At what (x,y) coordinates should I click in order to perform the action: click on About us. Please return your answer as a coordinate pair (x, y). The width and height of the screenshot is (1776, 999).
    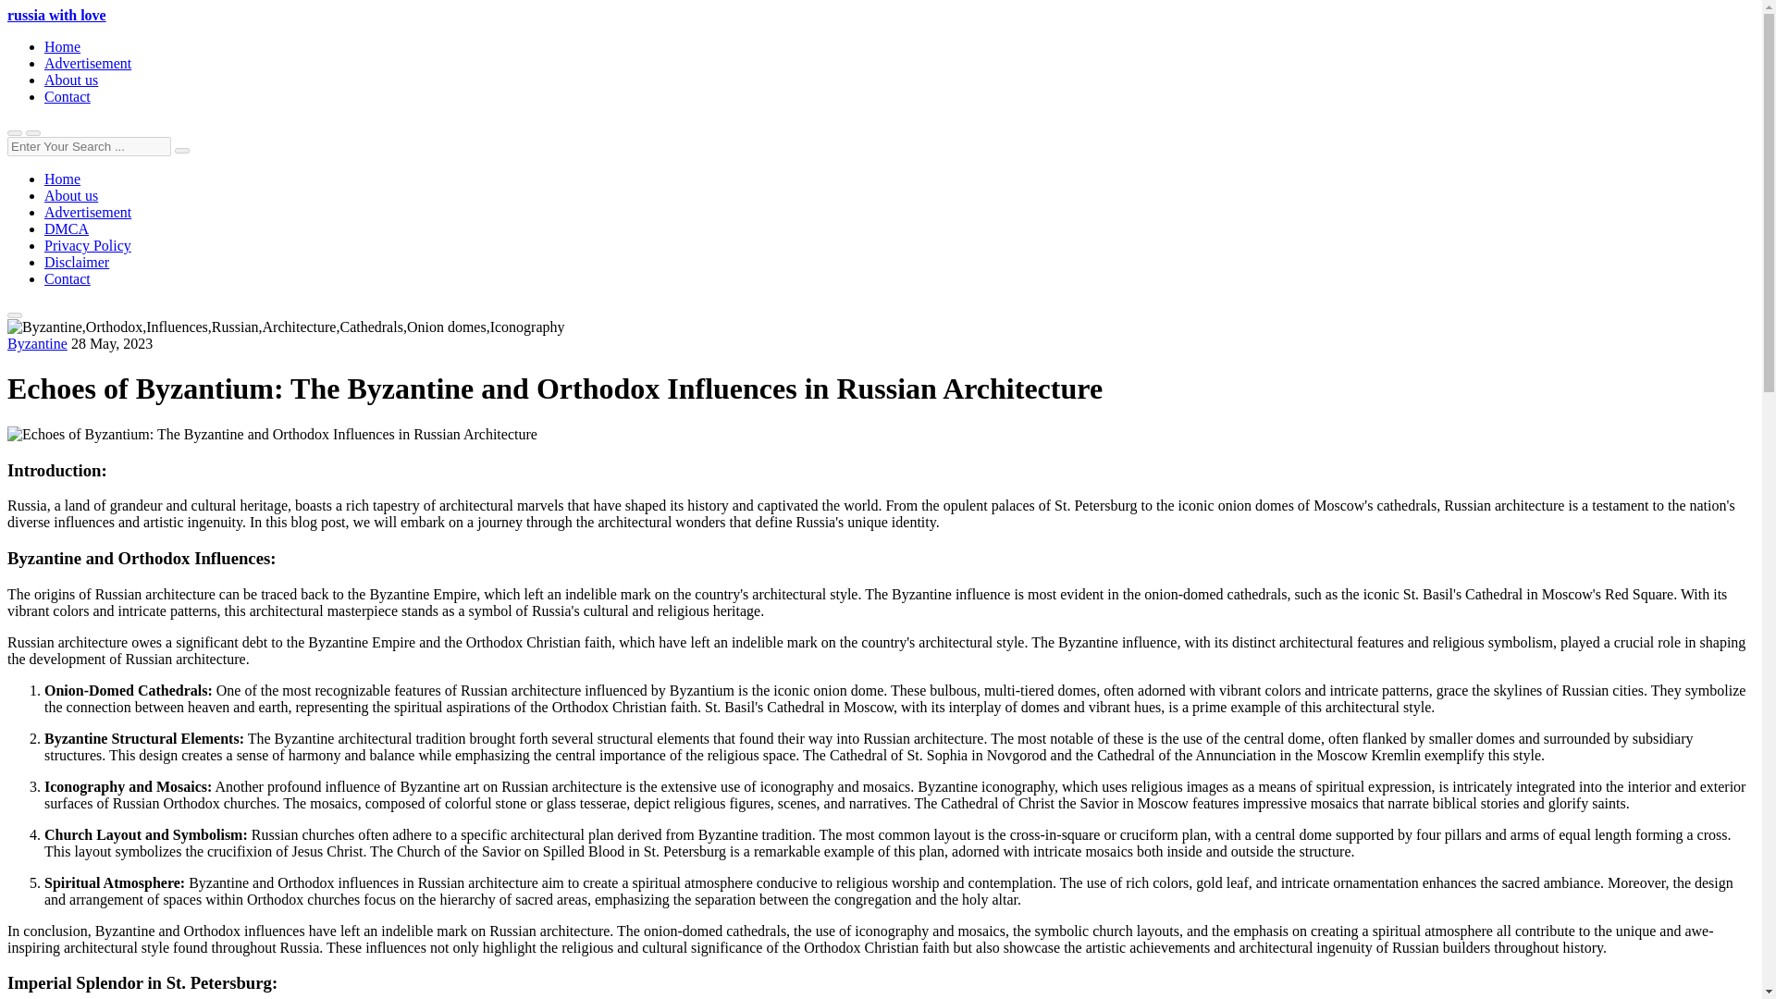
    Looking at the image, I should click on (70, 80).